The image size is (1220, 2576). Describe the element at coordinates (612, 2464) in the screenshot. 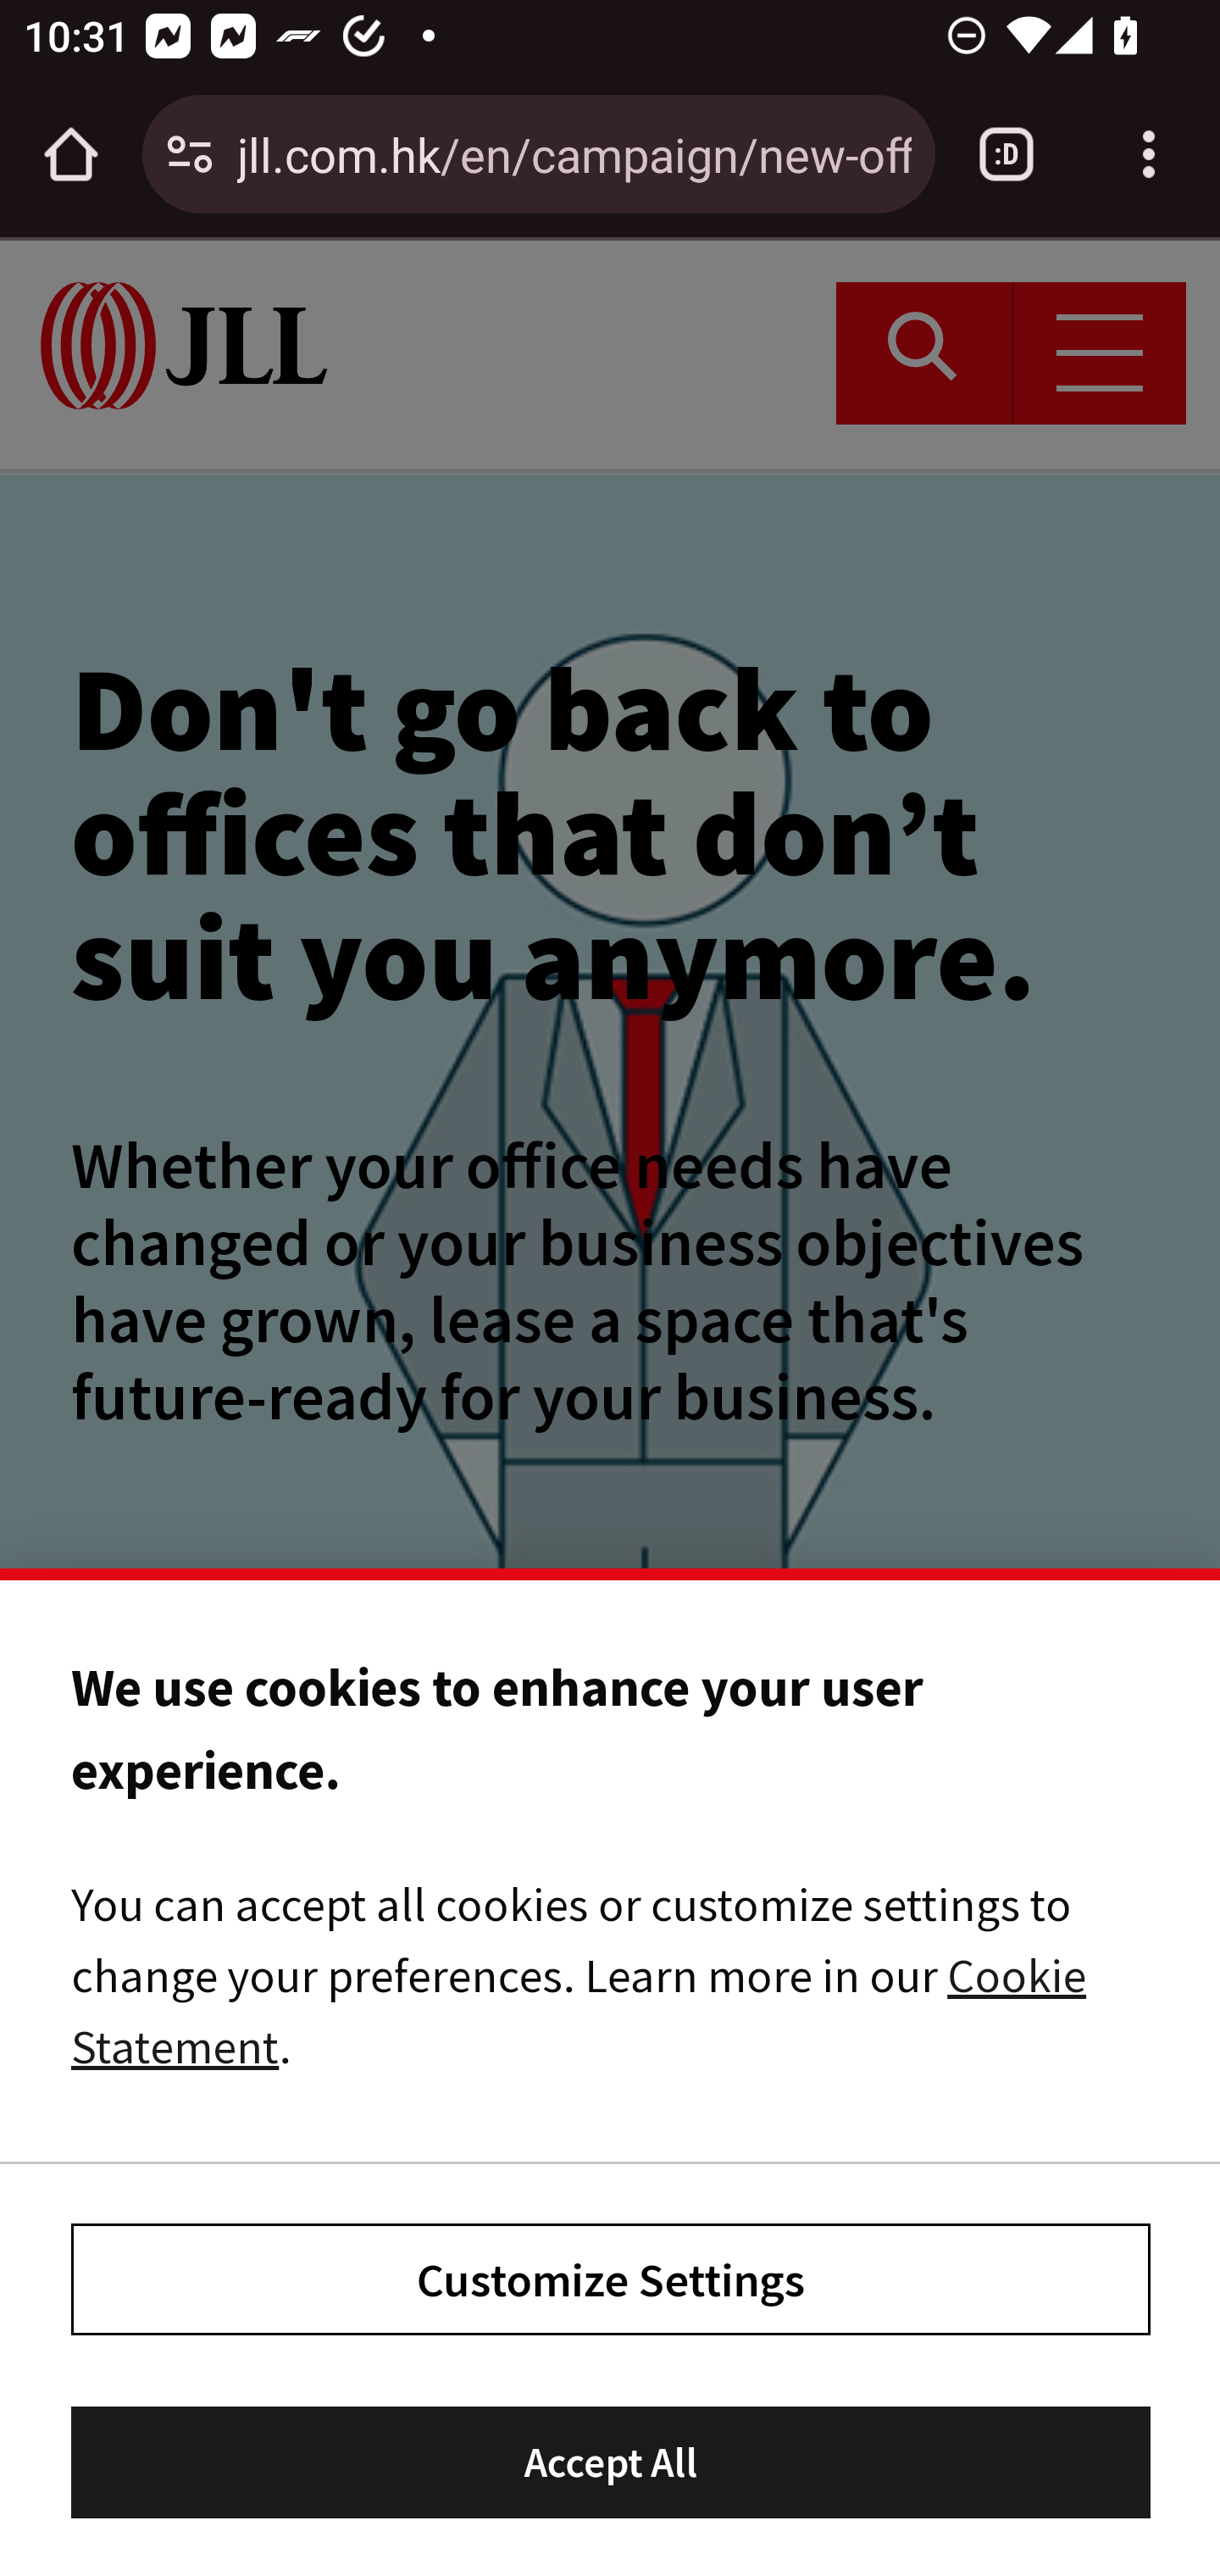

I see `Accept All` at that location.